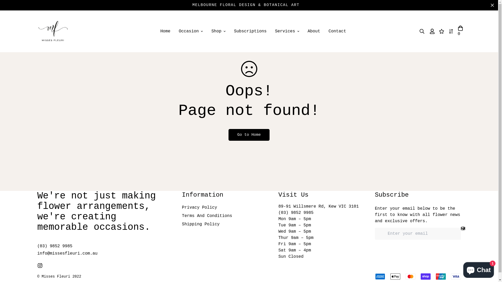  I want to click on Services, so click(287, 31).